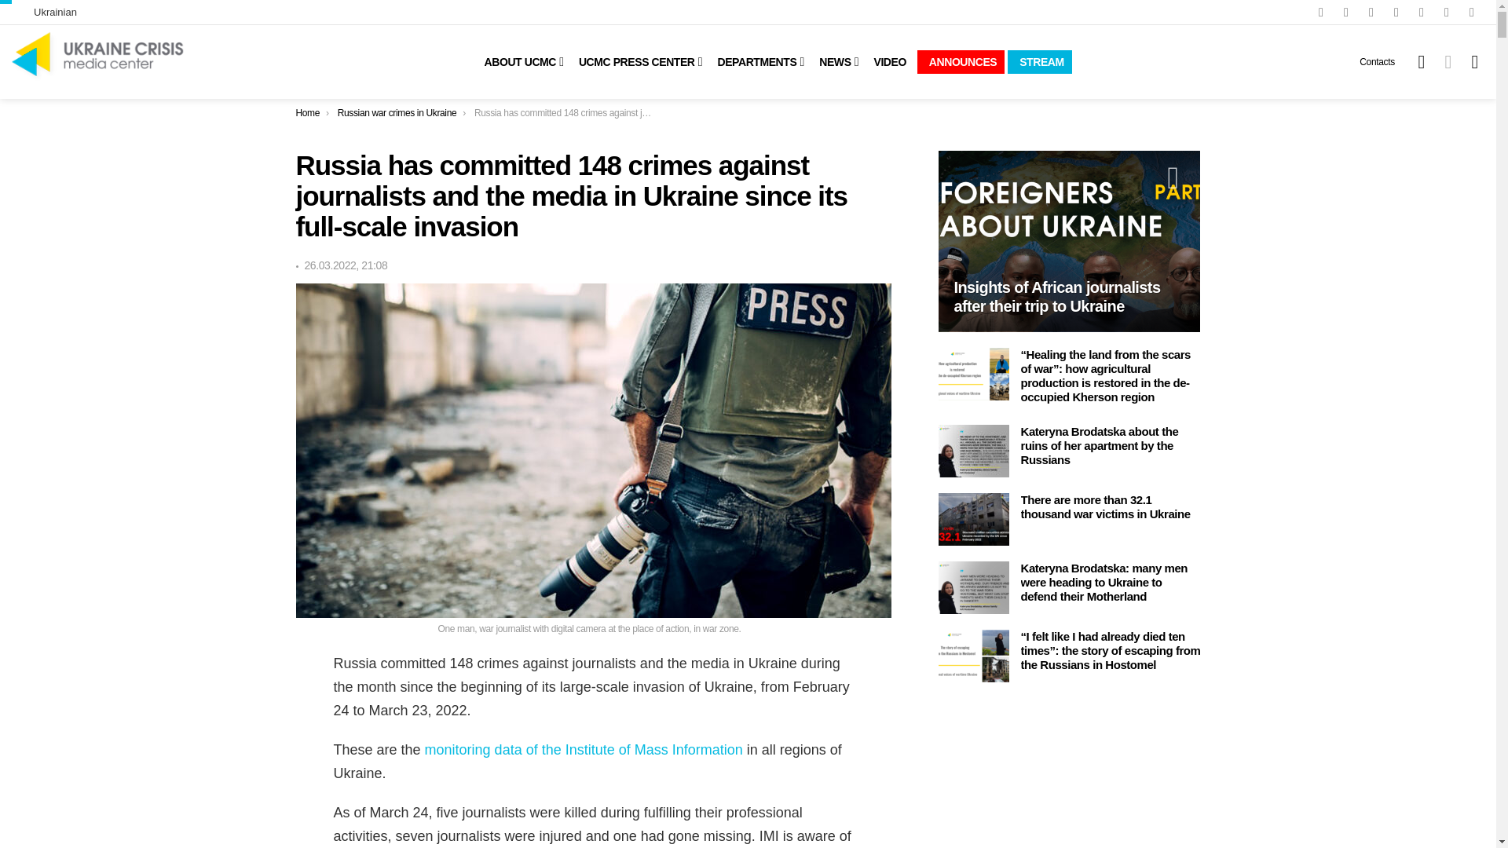 The height and width of the screenshot is (848, 1508). What do you see at coordinates (1371, 13) in the screenshot?
I see `youtube` at bounding box center [1371, 13].